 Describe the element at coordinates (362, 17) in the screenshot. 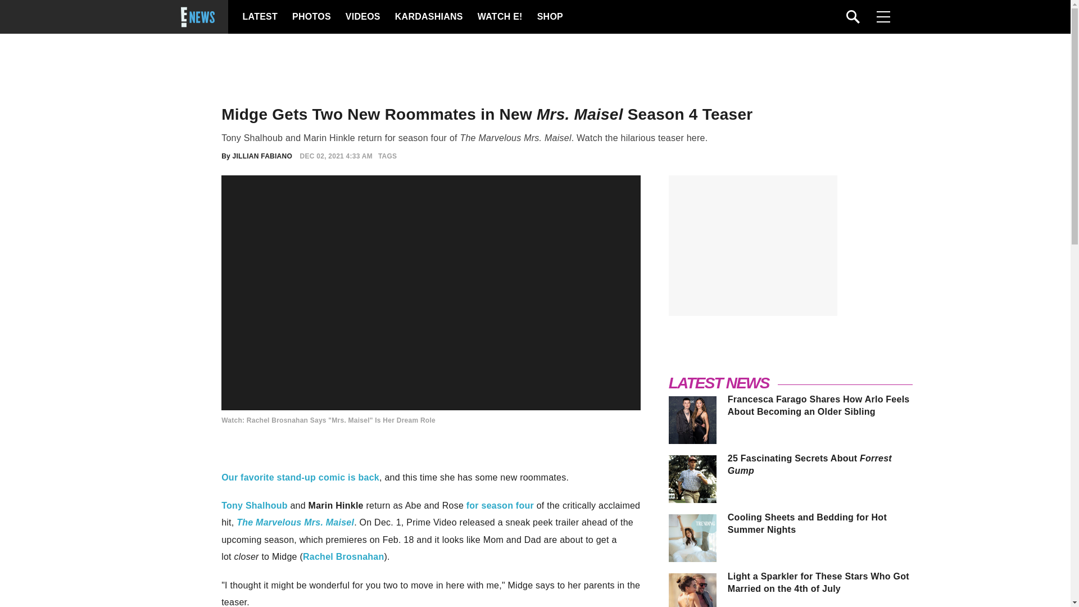

I see `VIDEOS` at that location.